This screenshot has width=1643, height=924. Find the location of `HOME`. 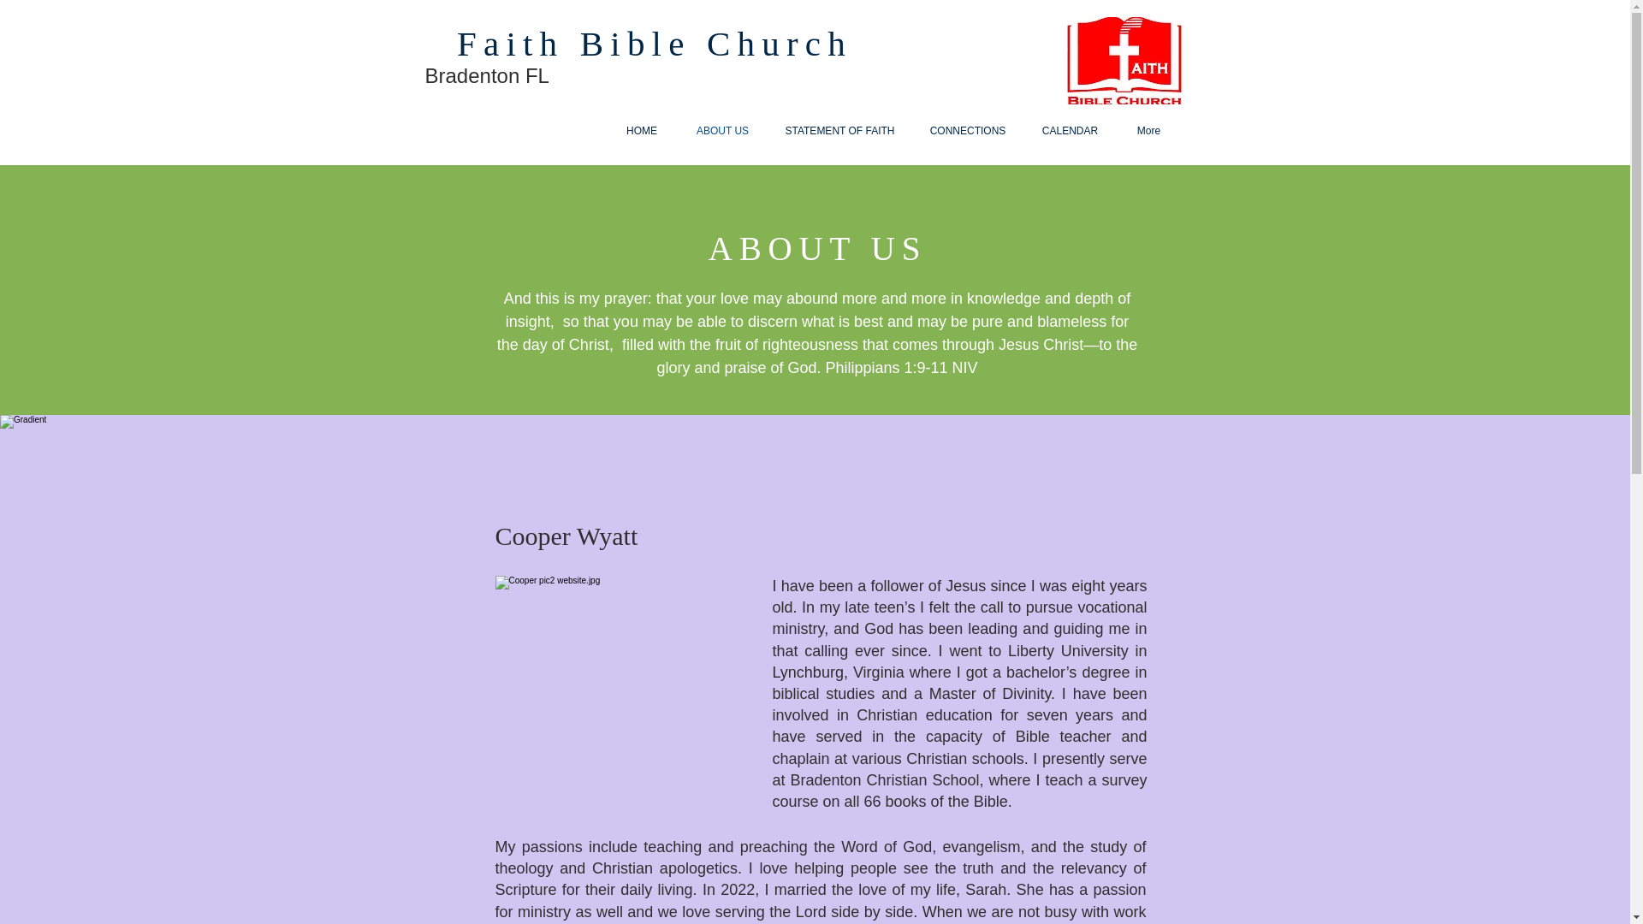

HOME is located at coordinates (642, 131).